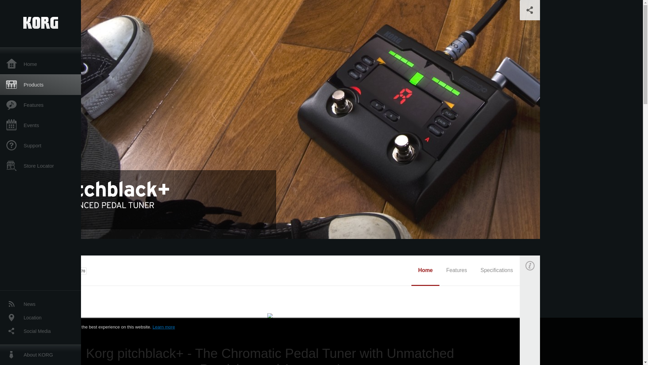 This screenshot has height=365, width=648. I want to click on Store Locator, so click(40, 166).